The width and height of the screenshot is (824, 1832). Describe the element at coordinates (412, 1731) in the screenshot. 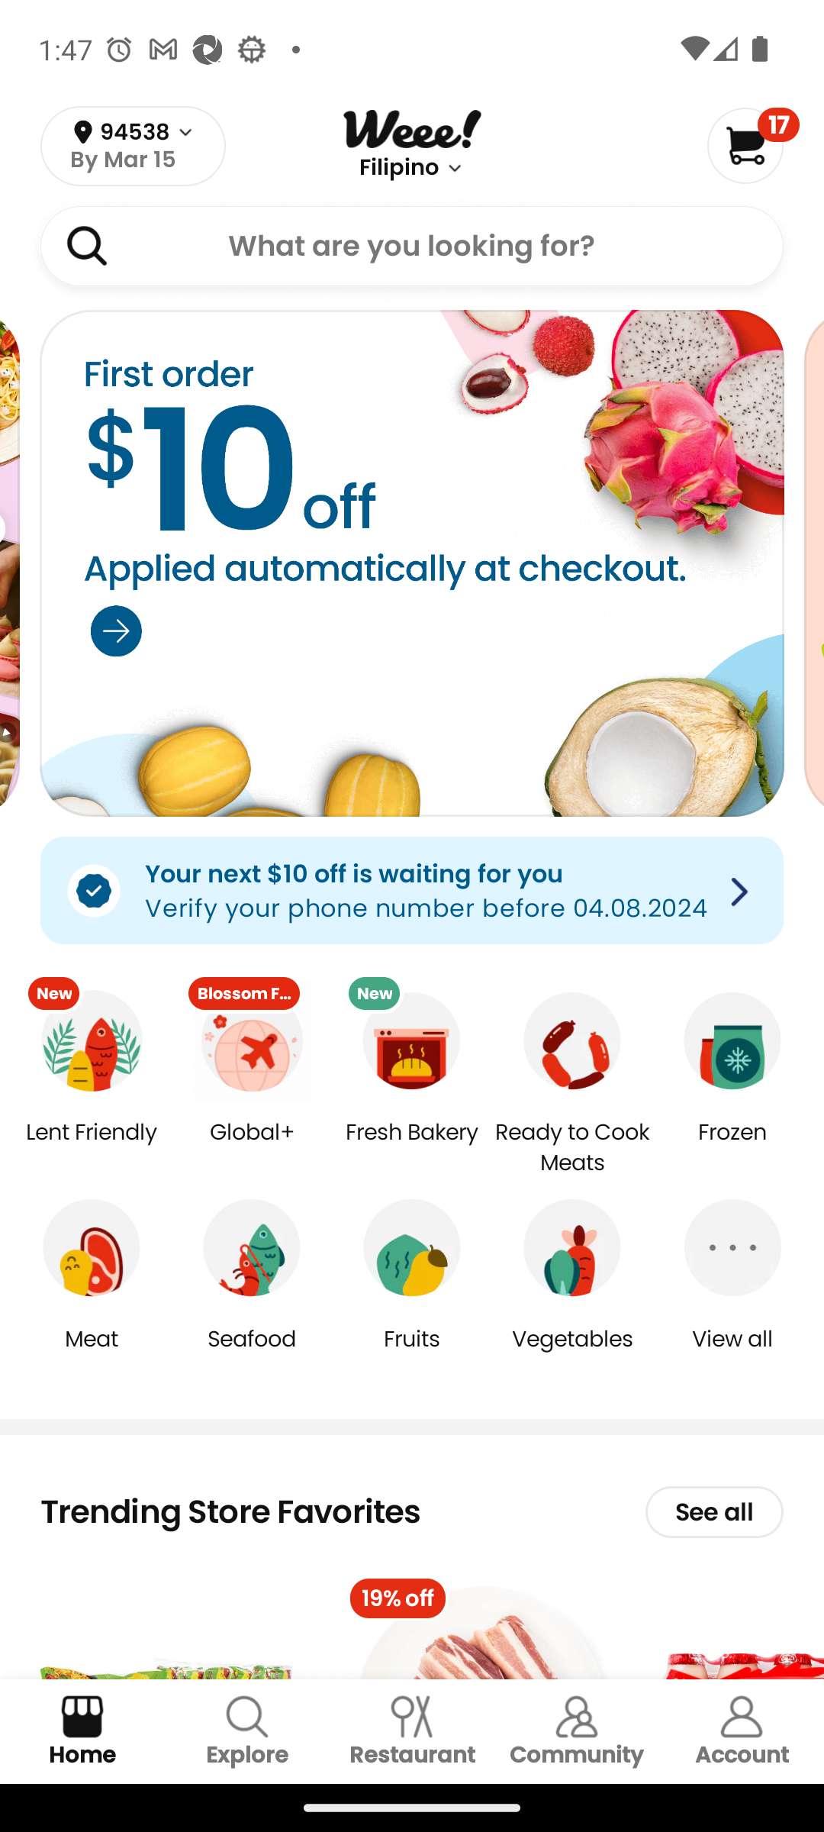

I see `Restaurant` at that location.